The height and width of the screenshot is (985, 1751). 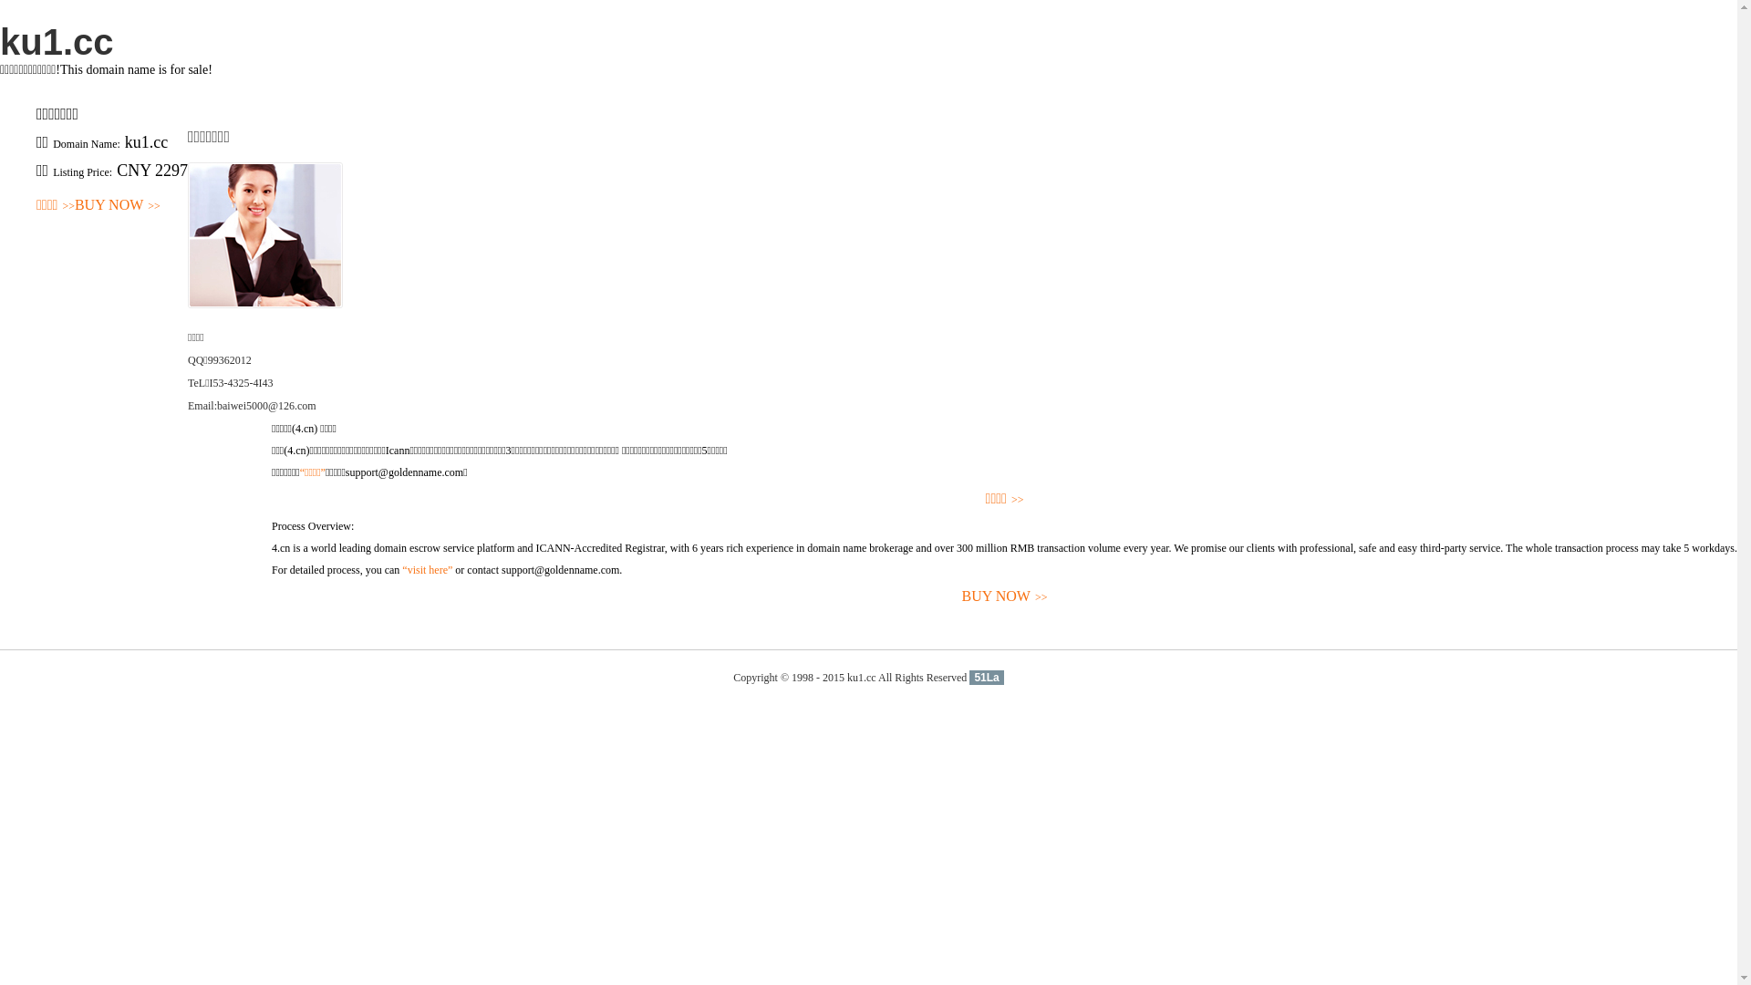 I want to click on BUY NOW>>, so click(x=118, y=206).